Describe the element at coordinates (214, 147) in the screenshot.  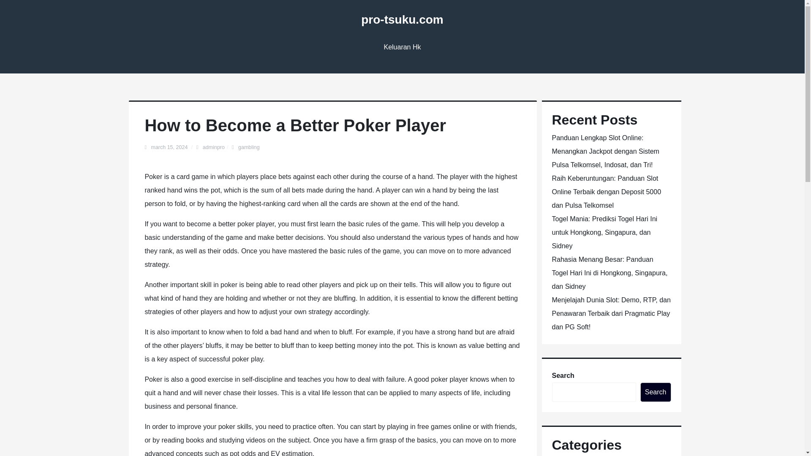
I see `adminpro` at that location.